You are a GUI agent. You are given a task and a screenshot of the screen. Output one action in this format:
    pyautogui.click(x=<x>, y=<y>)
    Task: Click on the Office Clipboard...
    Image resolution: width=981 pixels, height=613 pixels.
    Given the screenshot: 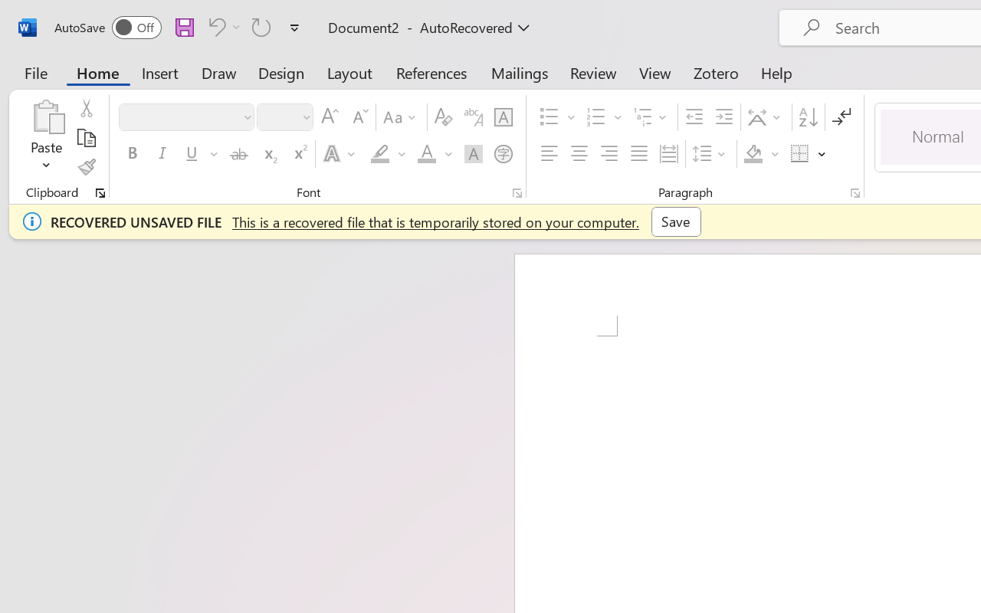 What is the action you would take?
    pyautogui.click(x=100, y=193)
    